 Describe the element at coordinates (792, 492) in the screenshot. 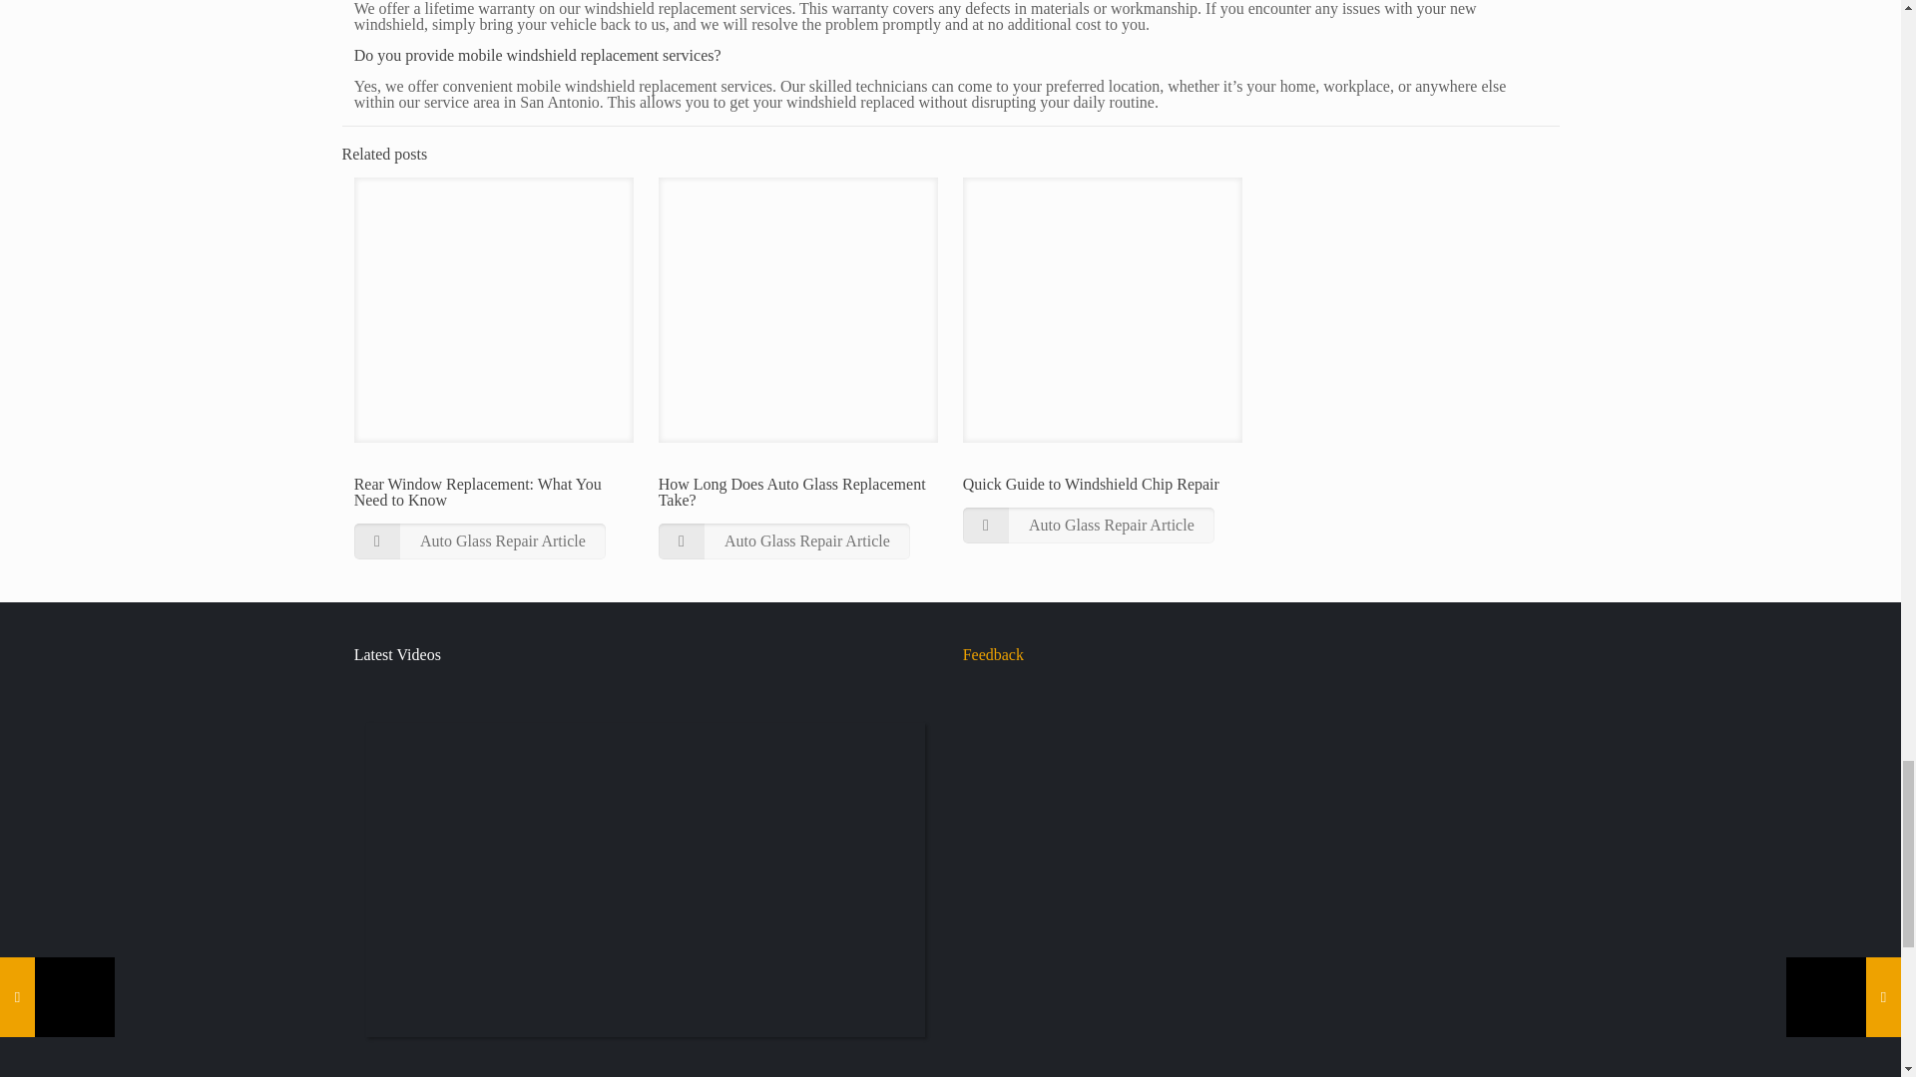

I see `How Long Does Auto Glass Replacement Take?` at that location.